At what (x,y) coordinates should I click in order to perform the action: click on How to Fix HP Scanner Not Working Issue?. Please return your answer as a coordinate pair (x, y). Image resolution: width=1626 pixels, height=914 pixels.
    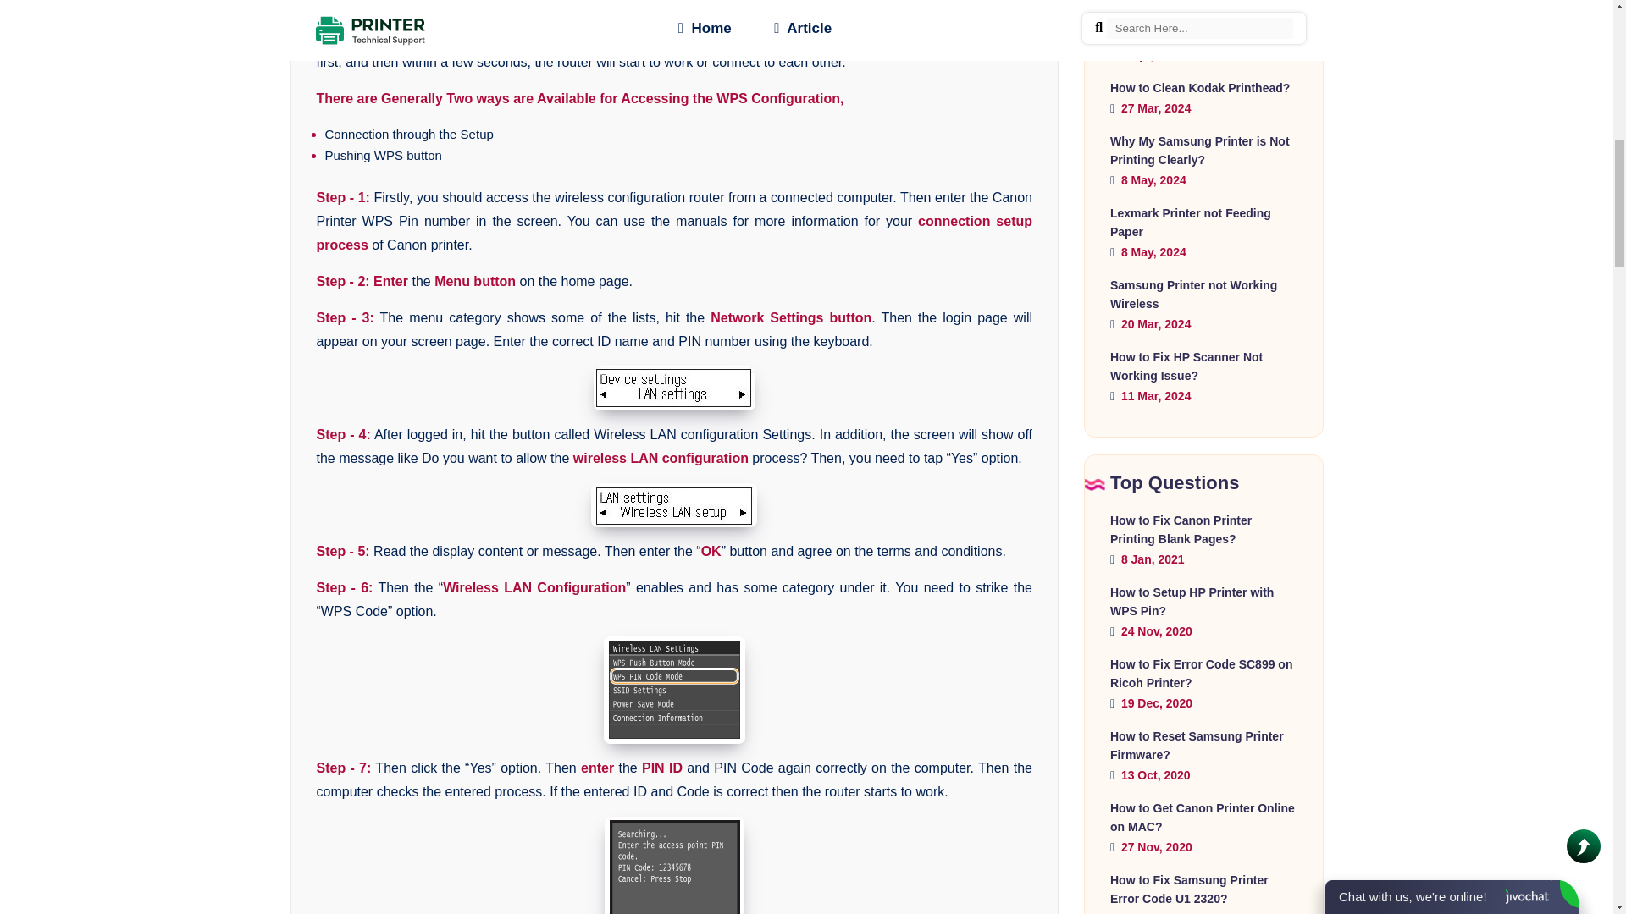
    Looking at the image, I should click on (1186, 366).